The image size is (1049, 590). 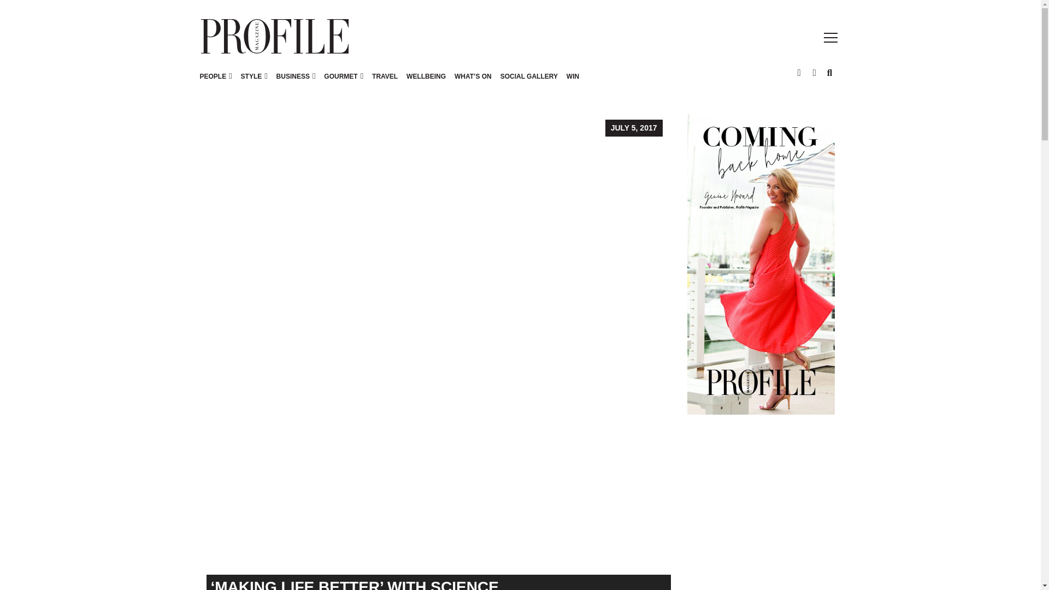 What do you see at coordinates (321, 75) in the screenshot?
I see `HOMES` at bounding box center [321, 75].